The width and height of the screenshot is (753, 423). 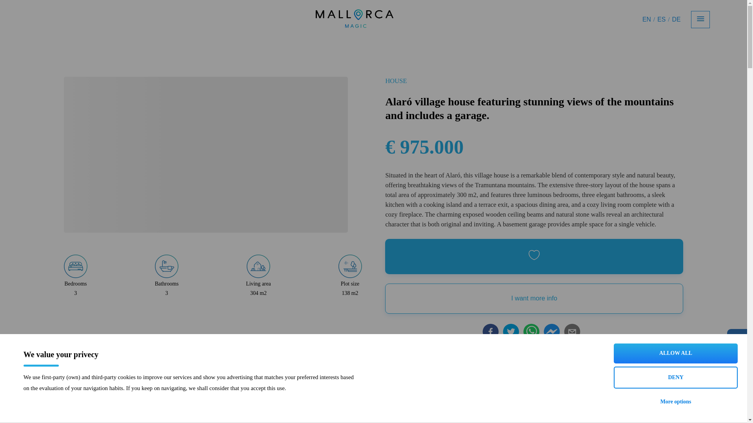 I want to click on ES, so click(x=661, y=20).